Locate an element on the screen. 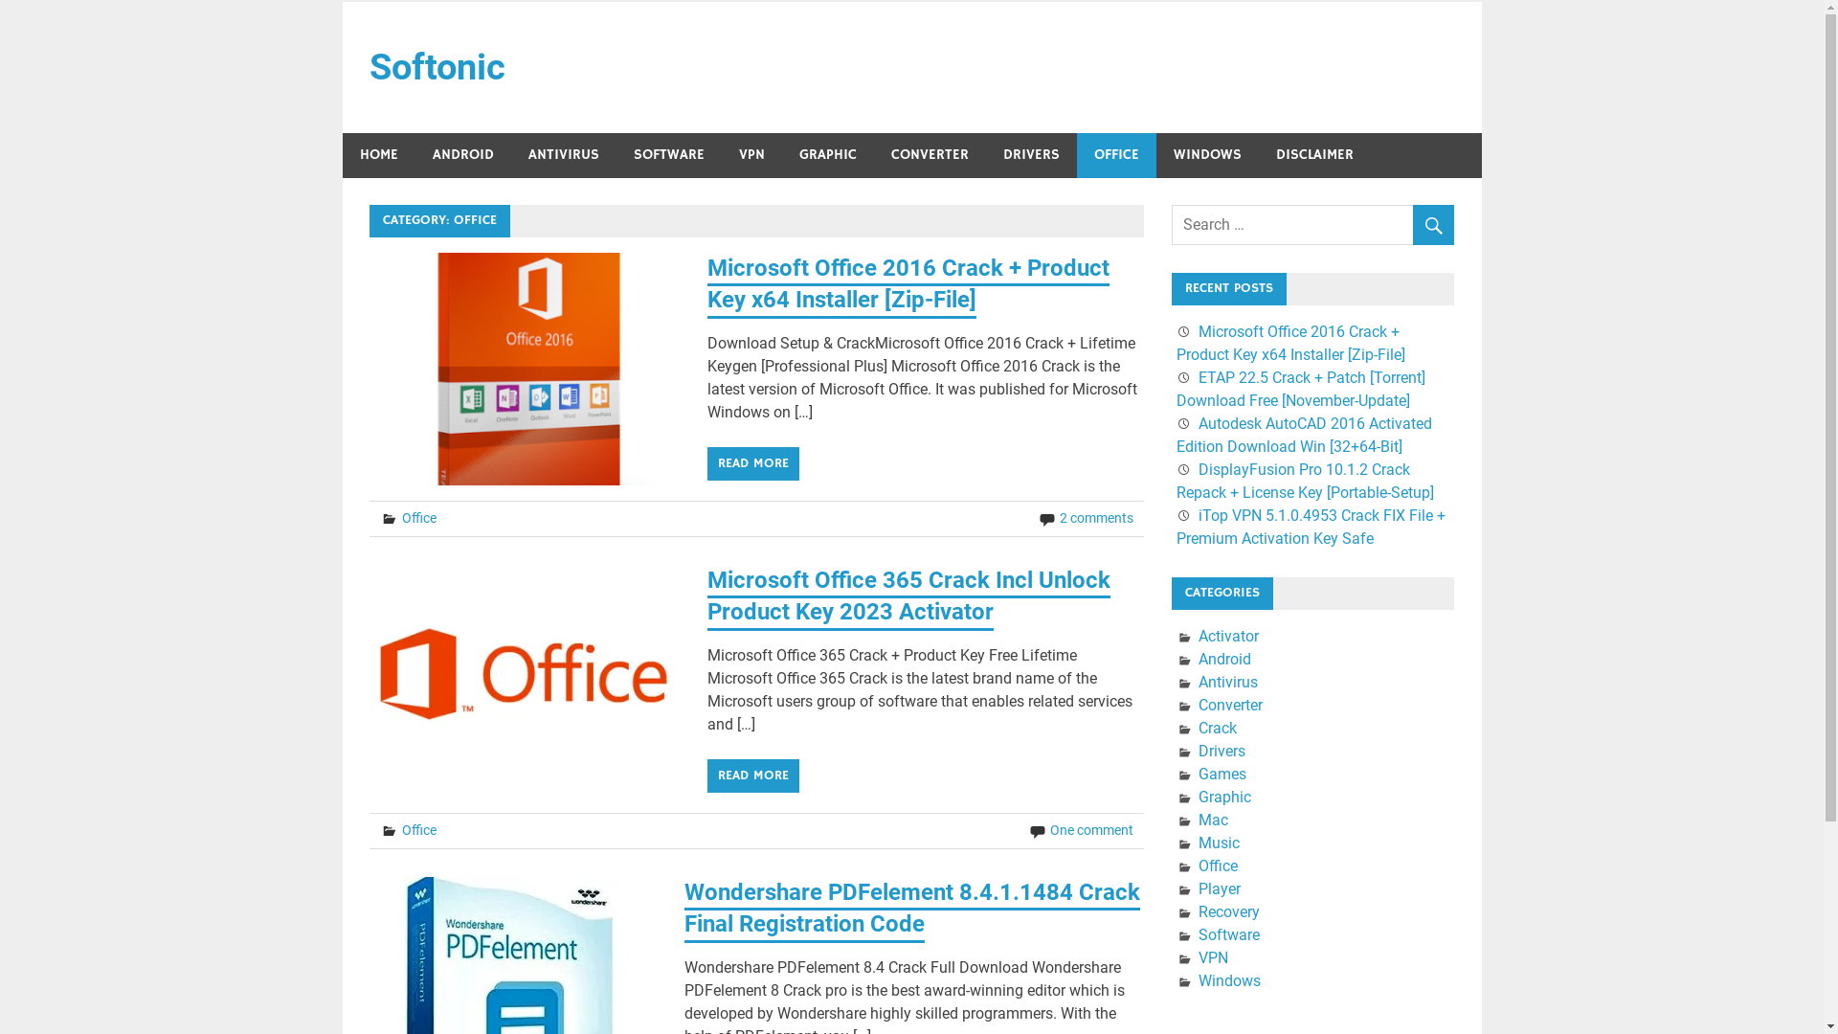 This screenshot has width=1838, height=1034. One comment is located at coordinates (1091, 830).